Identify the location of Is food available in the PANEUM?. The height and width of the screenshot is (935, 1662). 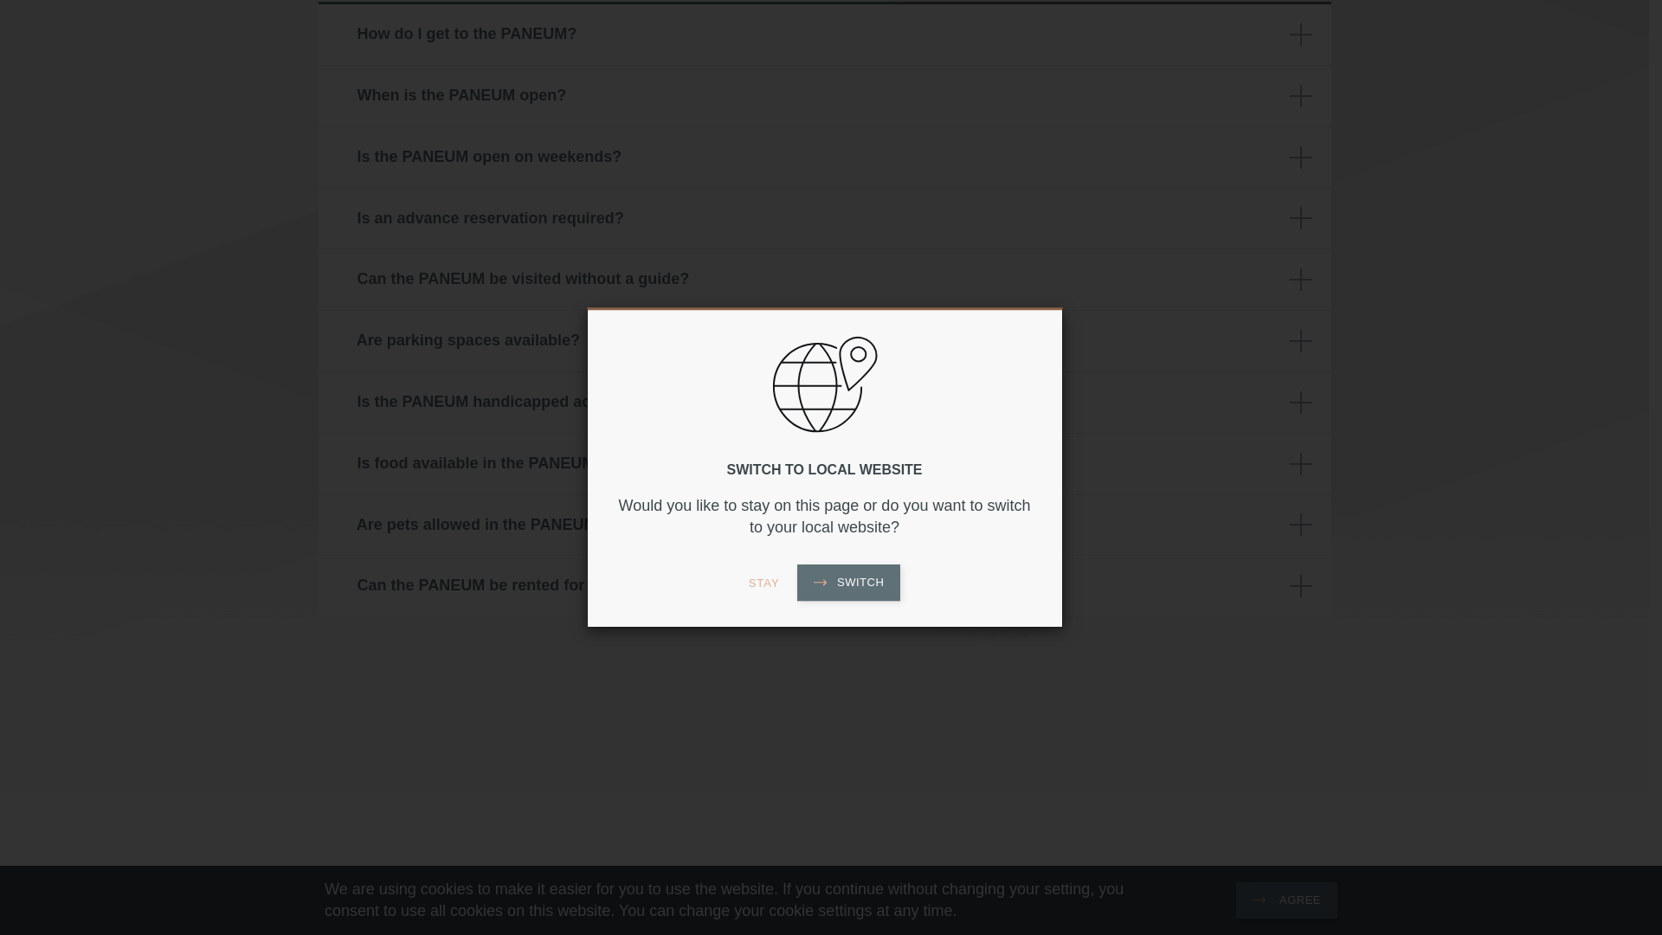
(824, 464).